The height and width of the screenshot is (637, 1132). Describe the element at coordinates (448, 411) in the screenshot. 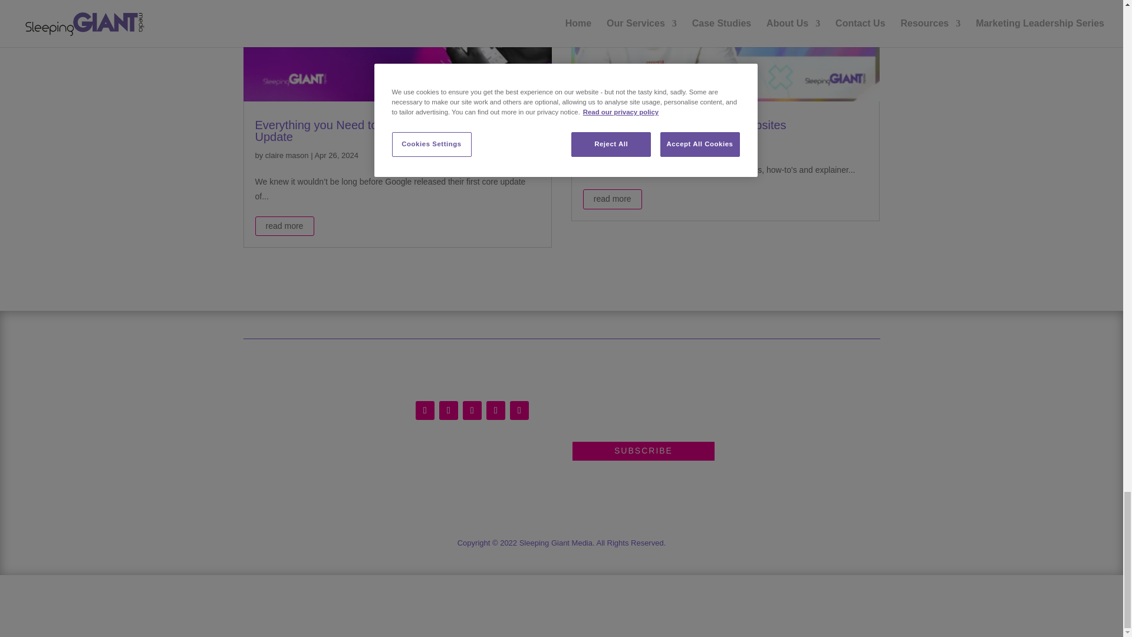

I see `Follow on X` at that location.